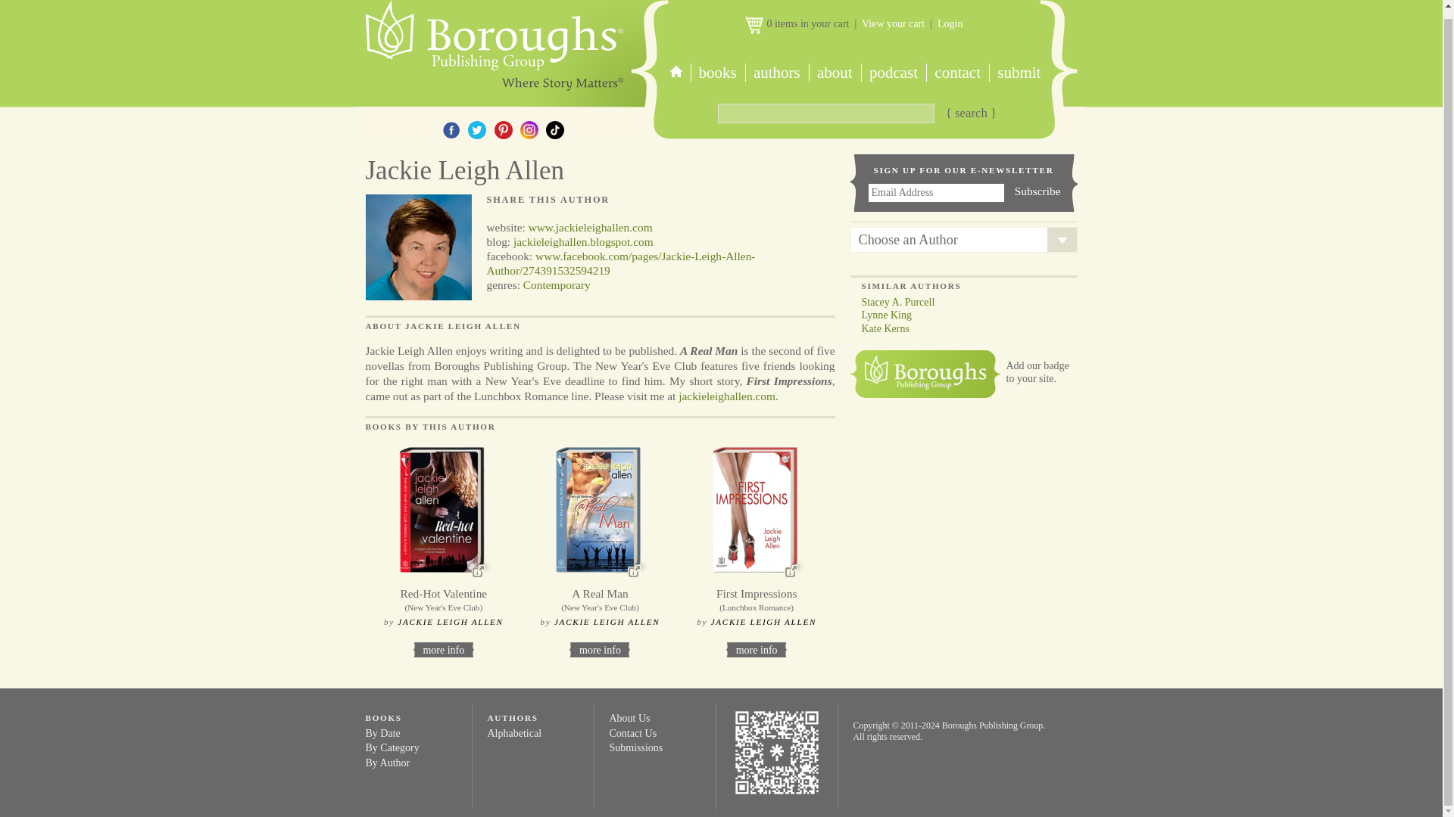 This screenshot has width=1454, height=817. What do you see at coordinates (826, 113) in the screenshot?
I see `Enter the terms you wish to search for.` at bounding box center [826, 113].